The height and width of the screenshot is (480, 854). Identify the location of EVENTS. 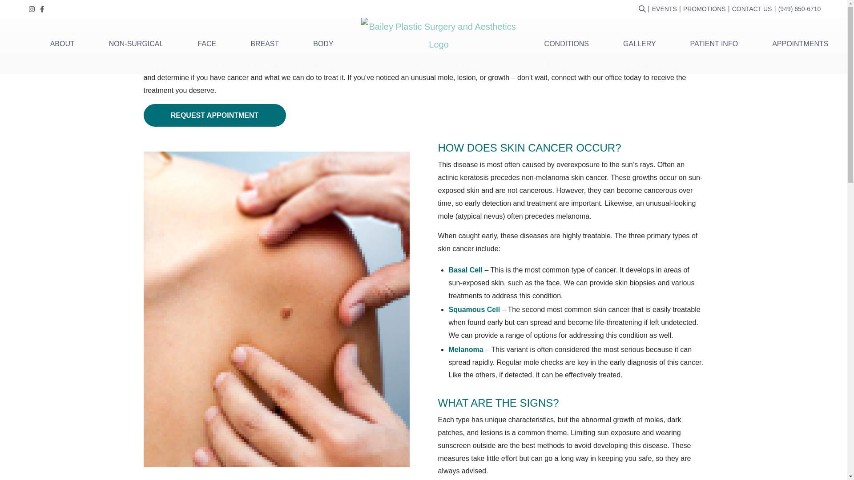
(665, 9).